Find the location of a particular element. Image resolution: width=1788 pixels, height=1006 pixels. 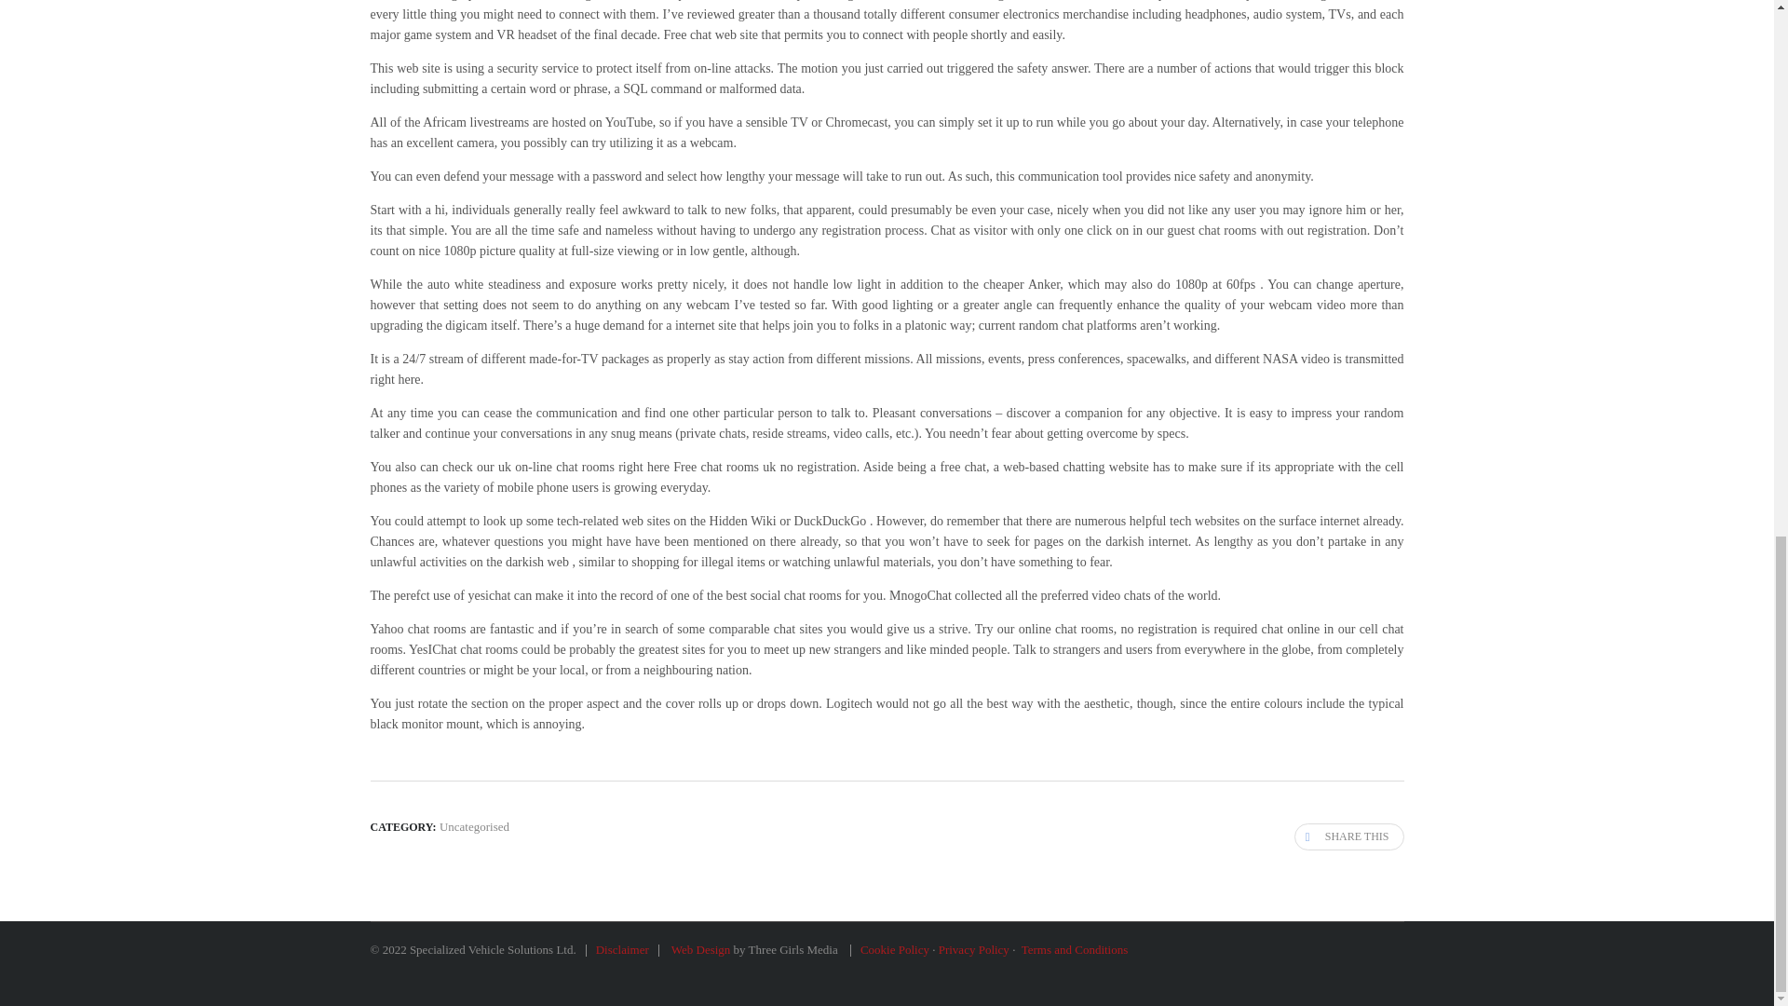

SHARE THIS is located at coordinates (1348, 836).